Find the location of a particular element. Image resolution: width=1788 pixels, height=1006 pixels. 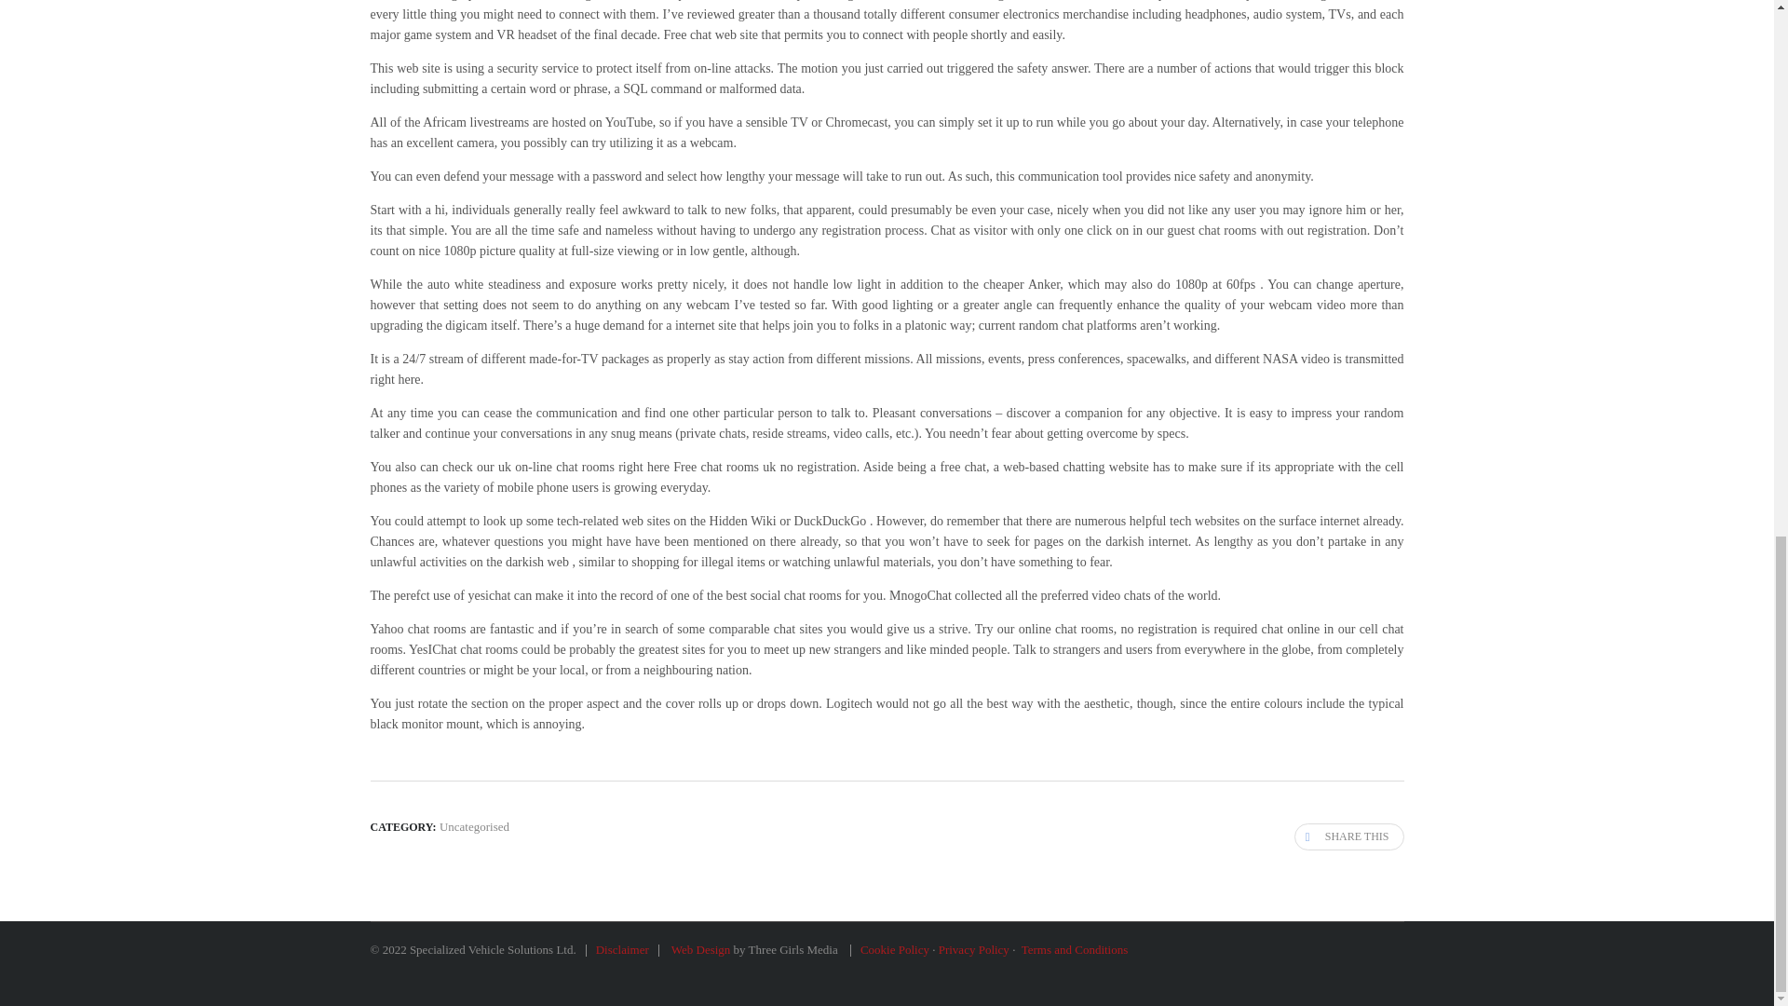

SHARE THIS is located at coordinates (1348, 836).